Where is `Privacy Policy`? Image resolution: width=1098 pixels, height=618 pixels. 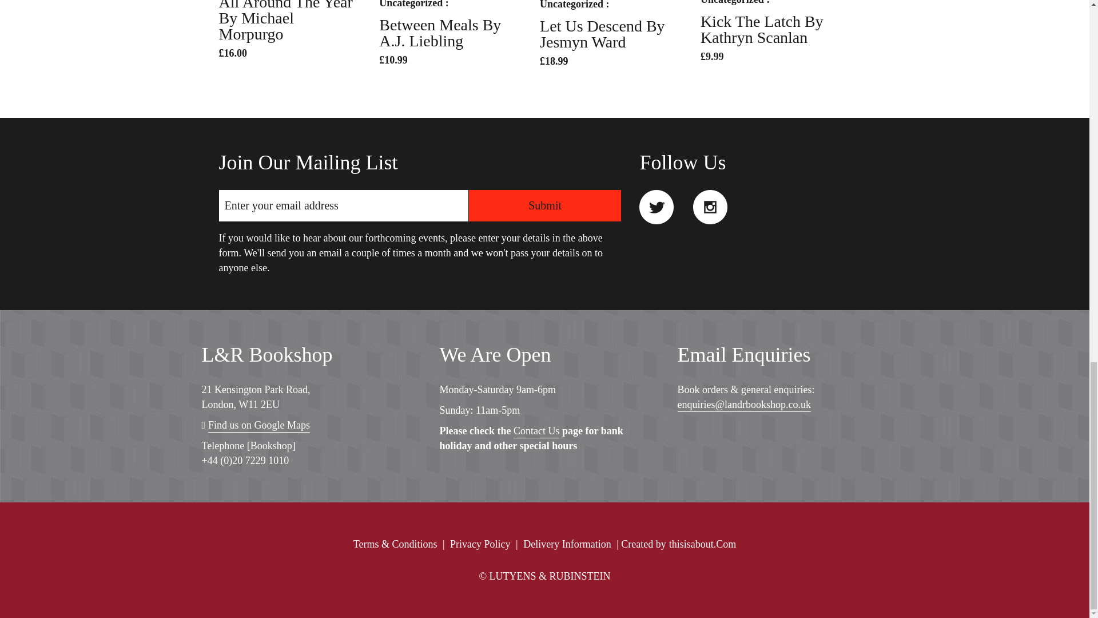
Privacy Policy is located at coordinates (480, 544).